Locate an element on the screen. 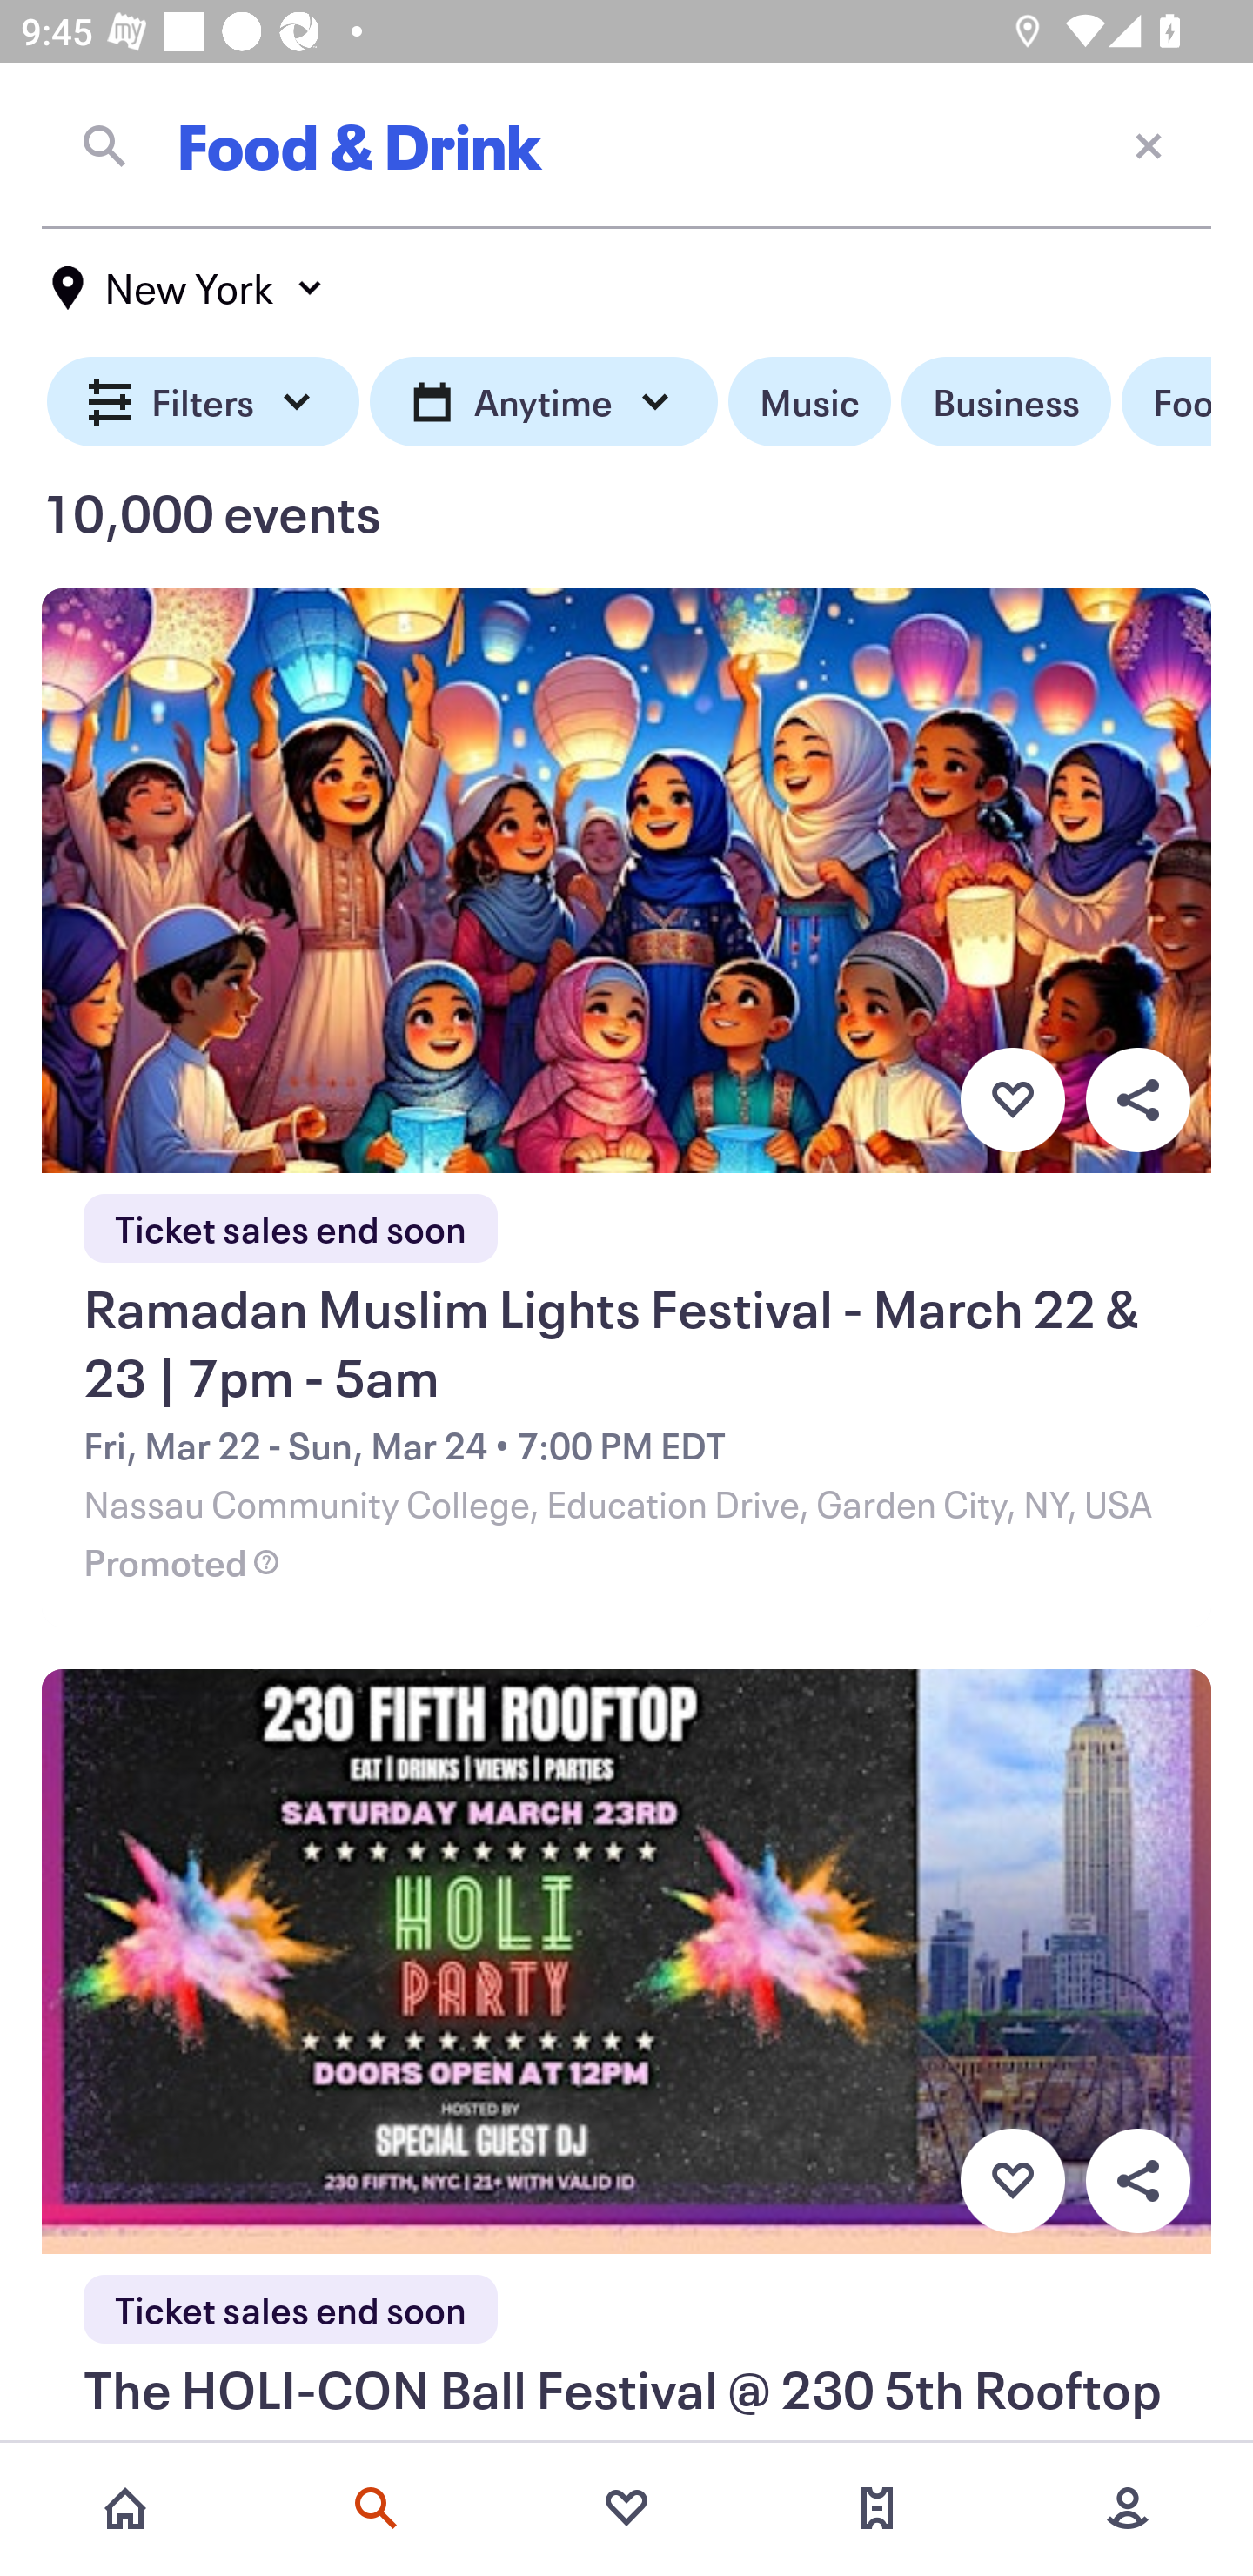 This screenshot has height=2576, width=1253. Filters is located at coordinates (204, 402).